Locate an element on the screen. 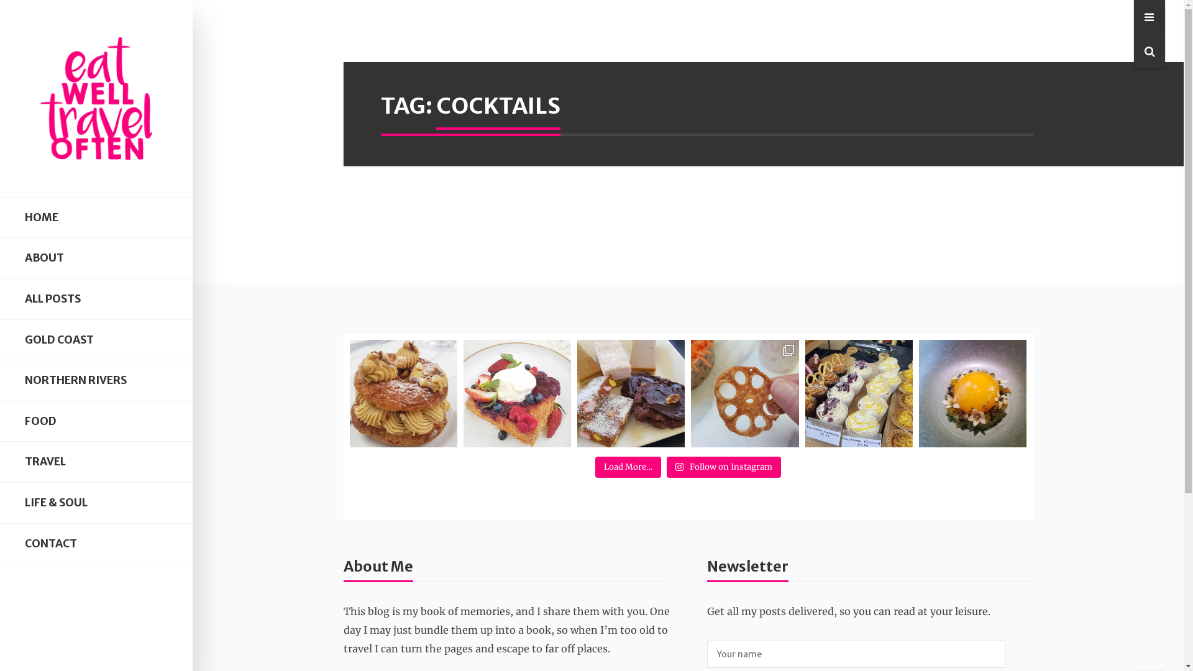 This screenshot has height=671, width=1193. NORTHERN RIVERS is located at coordinates (96, 380).